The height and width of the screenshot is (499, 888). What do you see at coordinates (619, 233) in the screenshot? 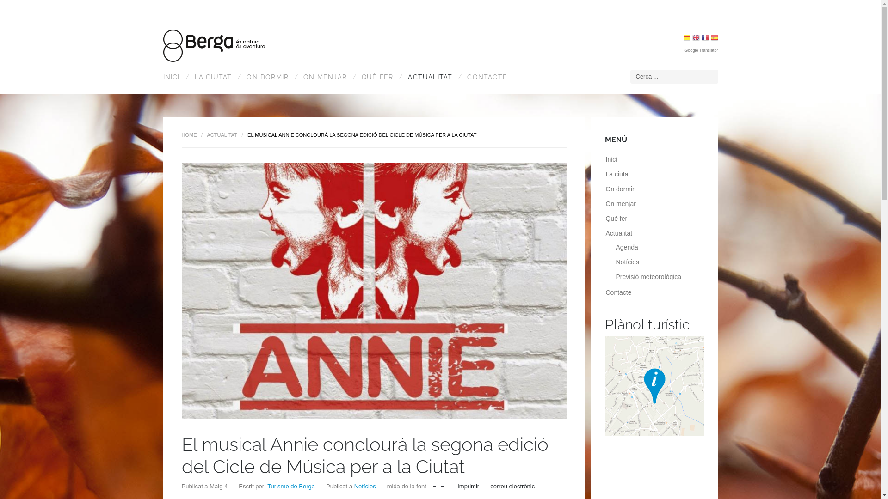
I see `Actualitat` at bounding box center [619, 233].